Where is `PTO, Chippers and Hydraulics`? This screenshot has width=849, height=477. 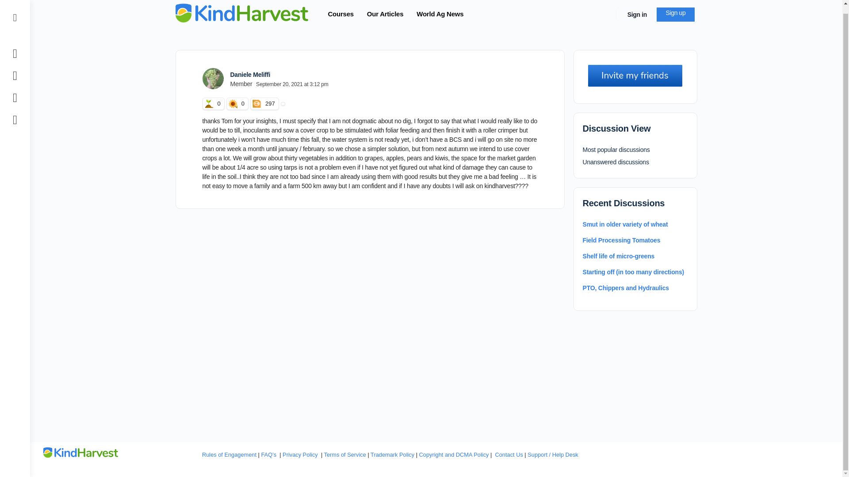 PTO, Chippers and Hydraulics is located at coordinates (625, 288).